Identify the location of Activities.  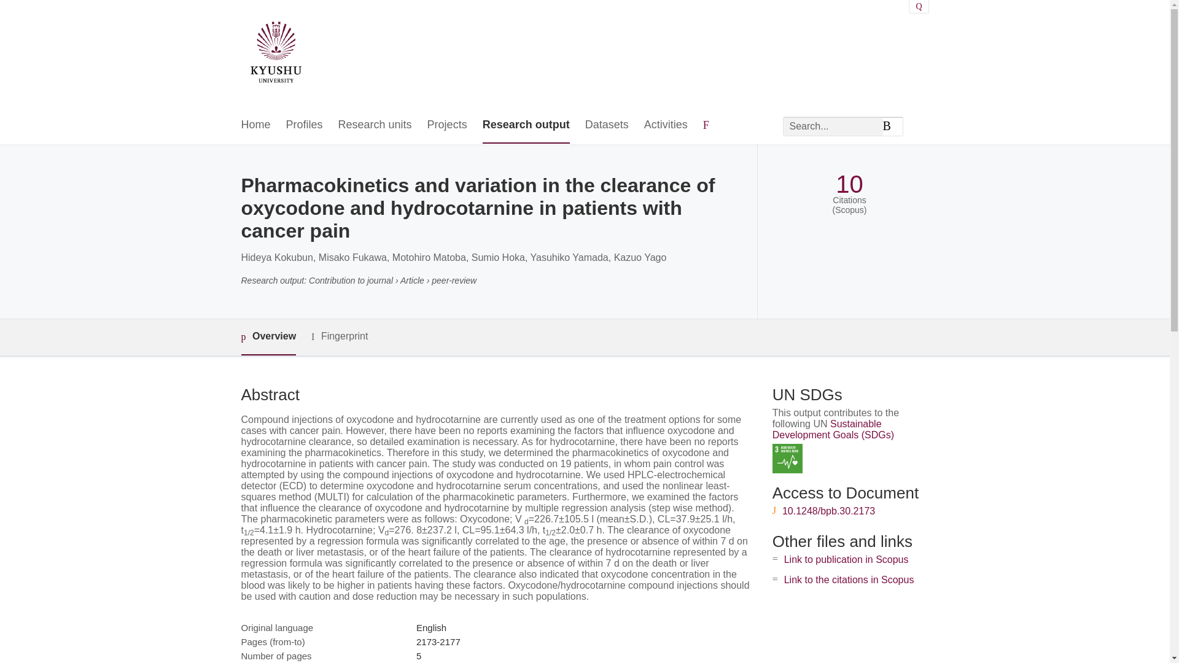
(666, 125).